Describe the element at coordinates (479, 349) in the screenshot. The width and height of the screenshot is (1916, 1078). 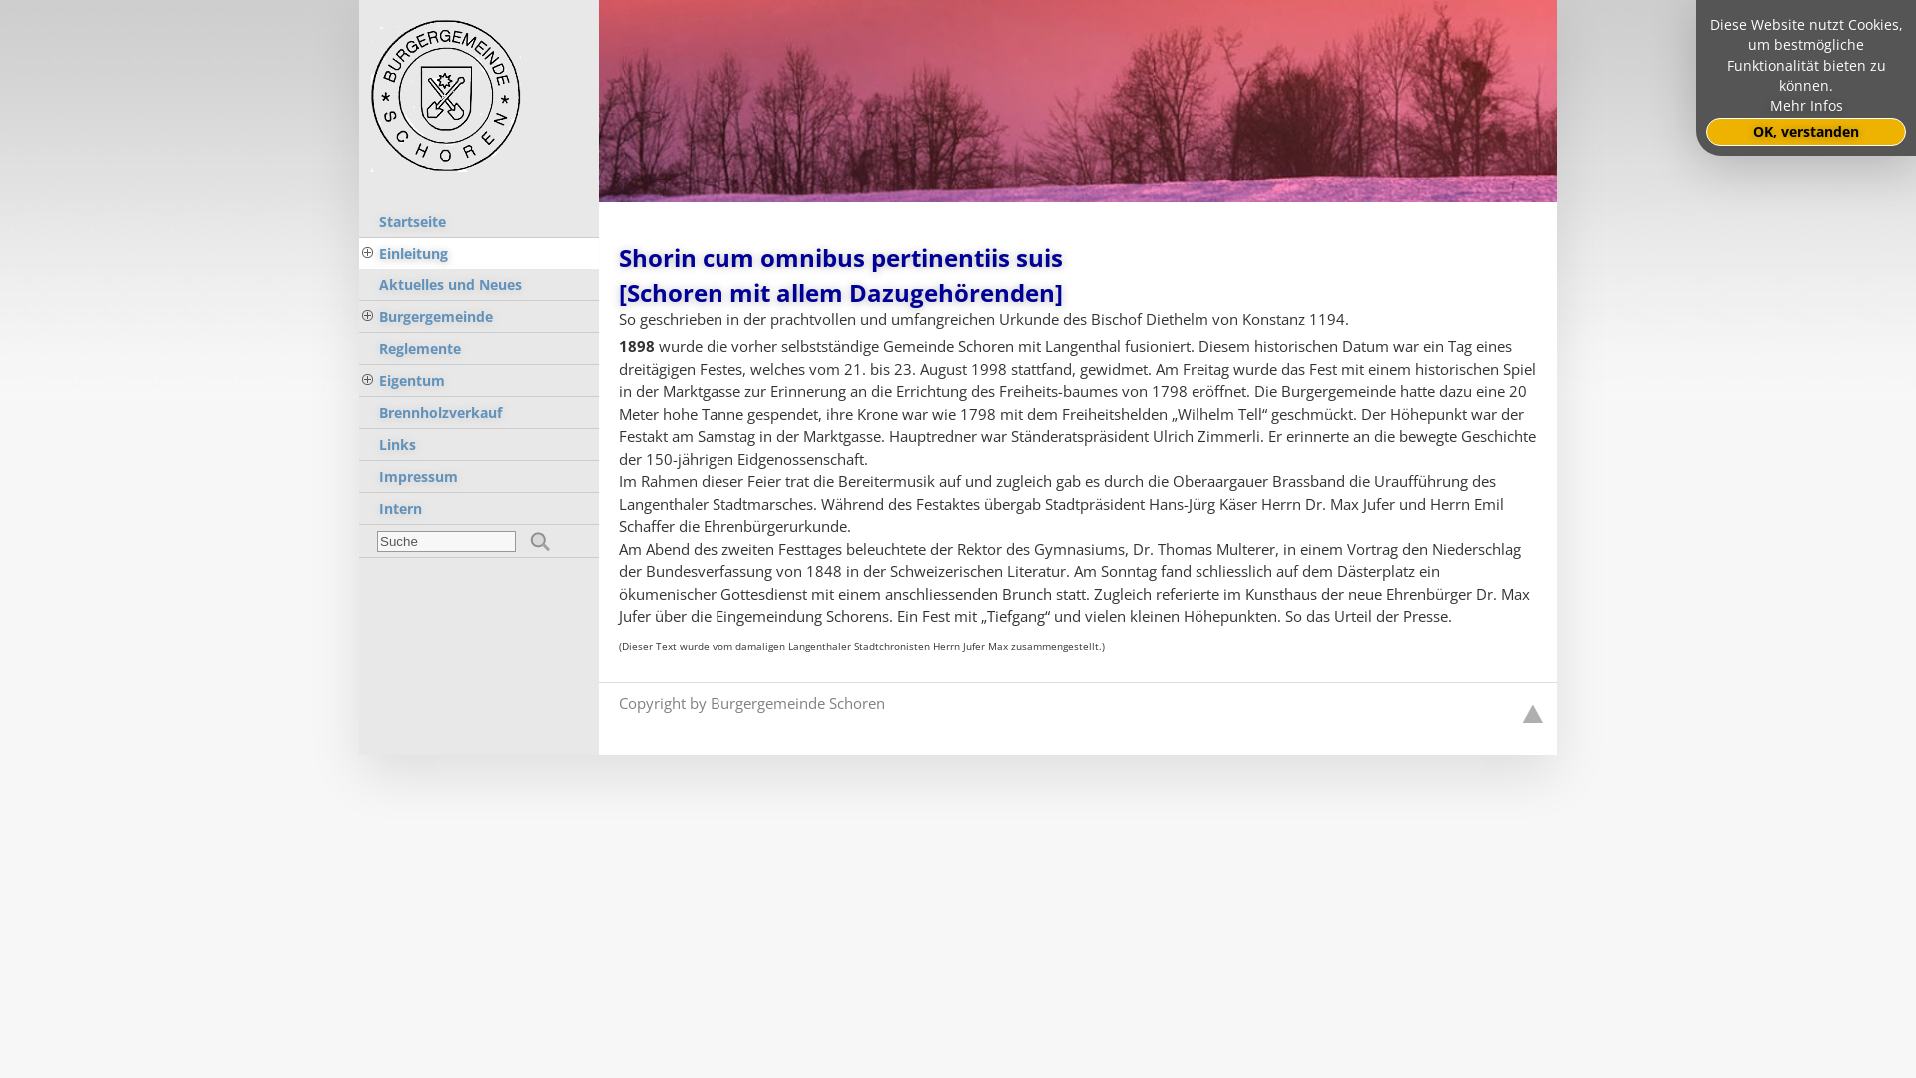
I see `Reglemente` at that location.